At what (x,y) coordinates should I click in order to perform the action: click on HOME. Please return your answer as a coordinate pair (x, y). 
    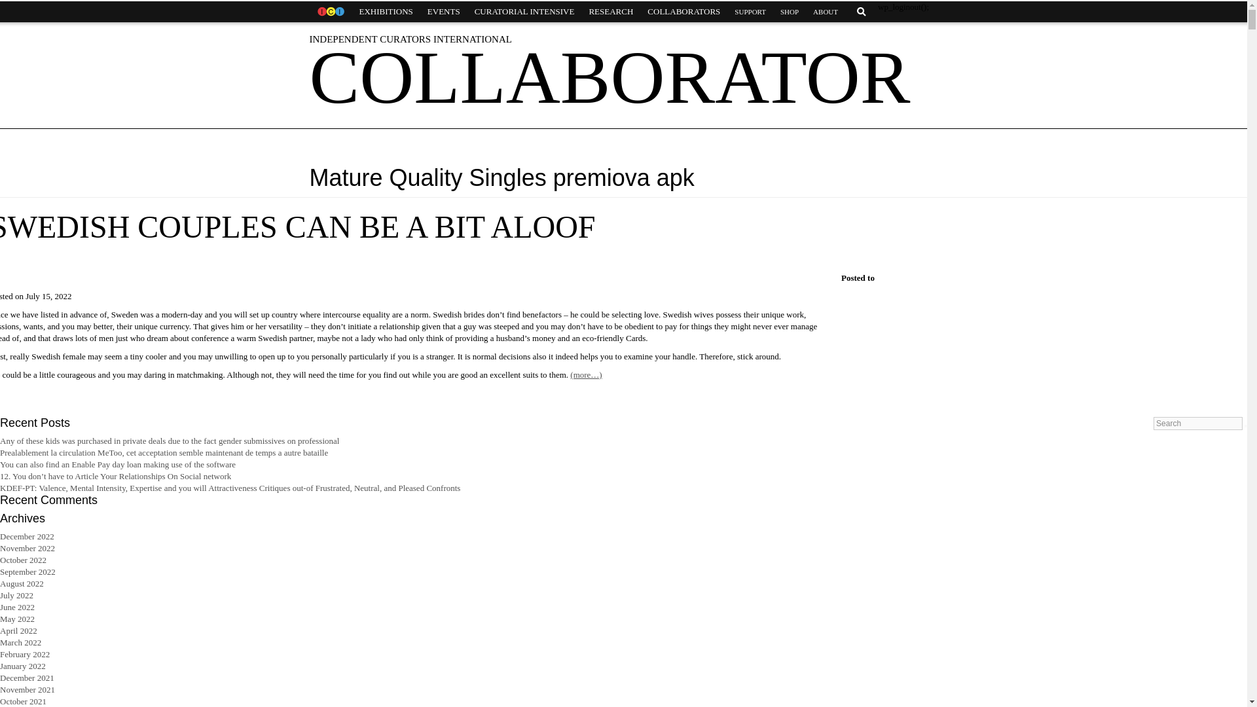
    Looking at the image, I should click on (330, 12).